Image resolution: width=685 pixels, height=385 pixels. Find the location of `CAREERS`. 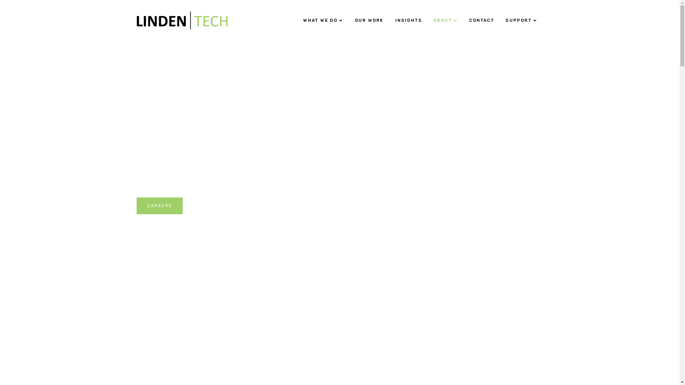

CAREERS is located at coordinates (159, 206).